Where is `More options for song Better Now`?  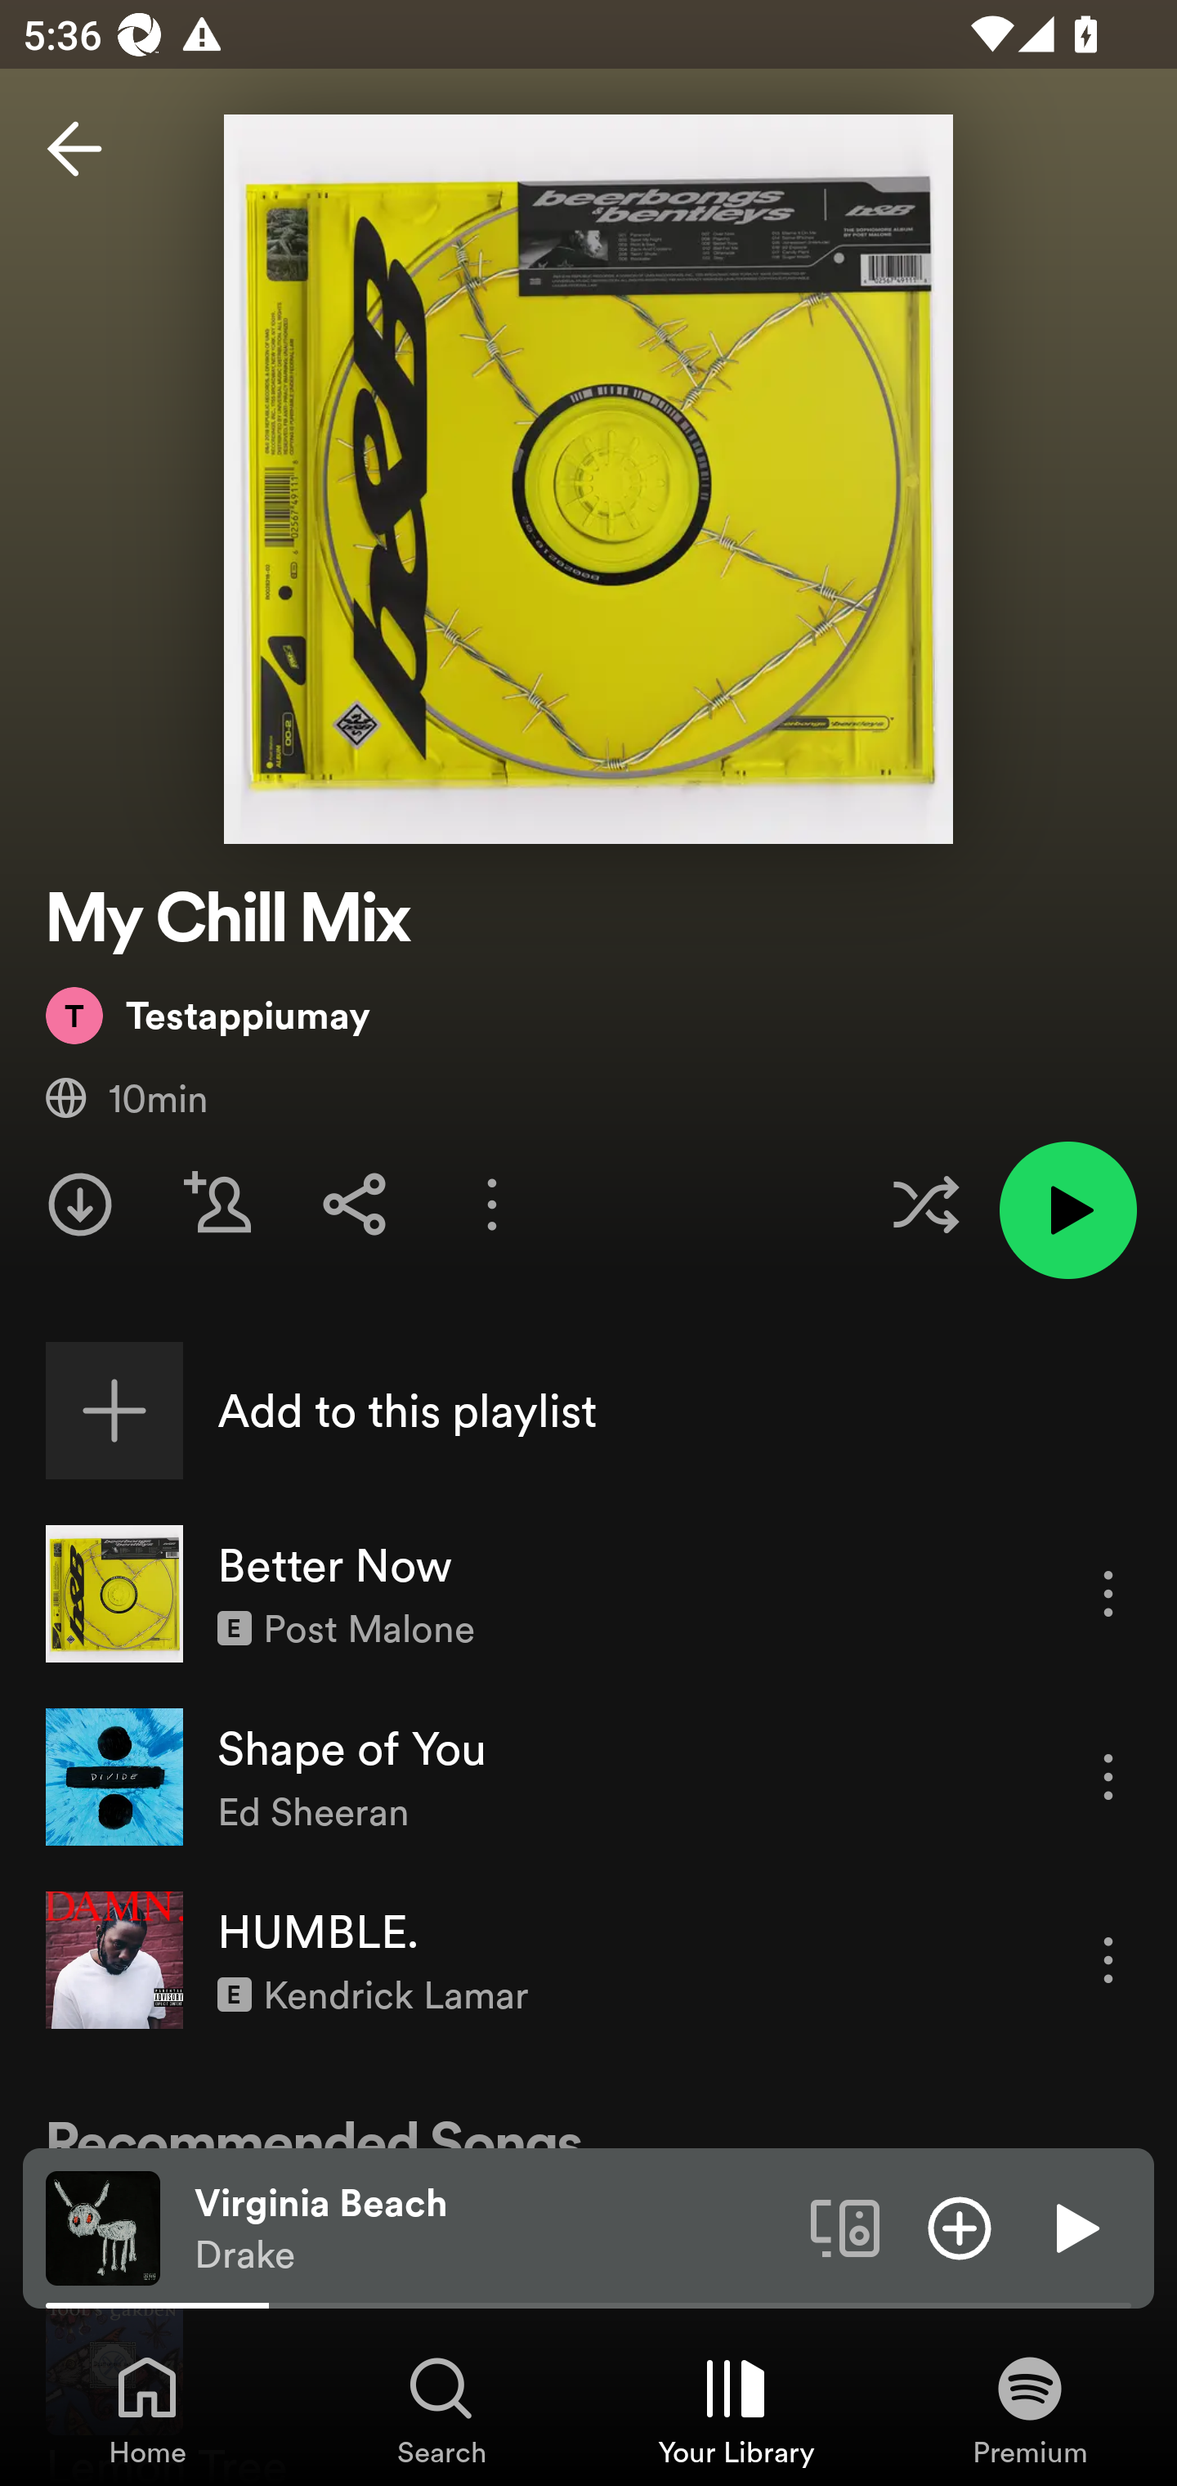 More options for song Better Now is located at coordinates (1108, 1593).